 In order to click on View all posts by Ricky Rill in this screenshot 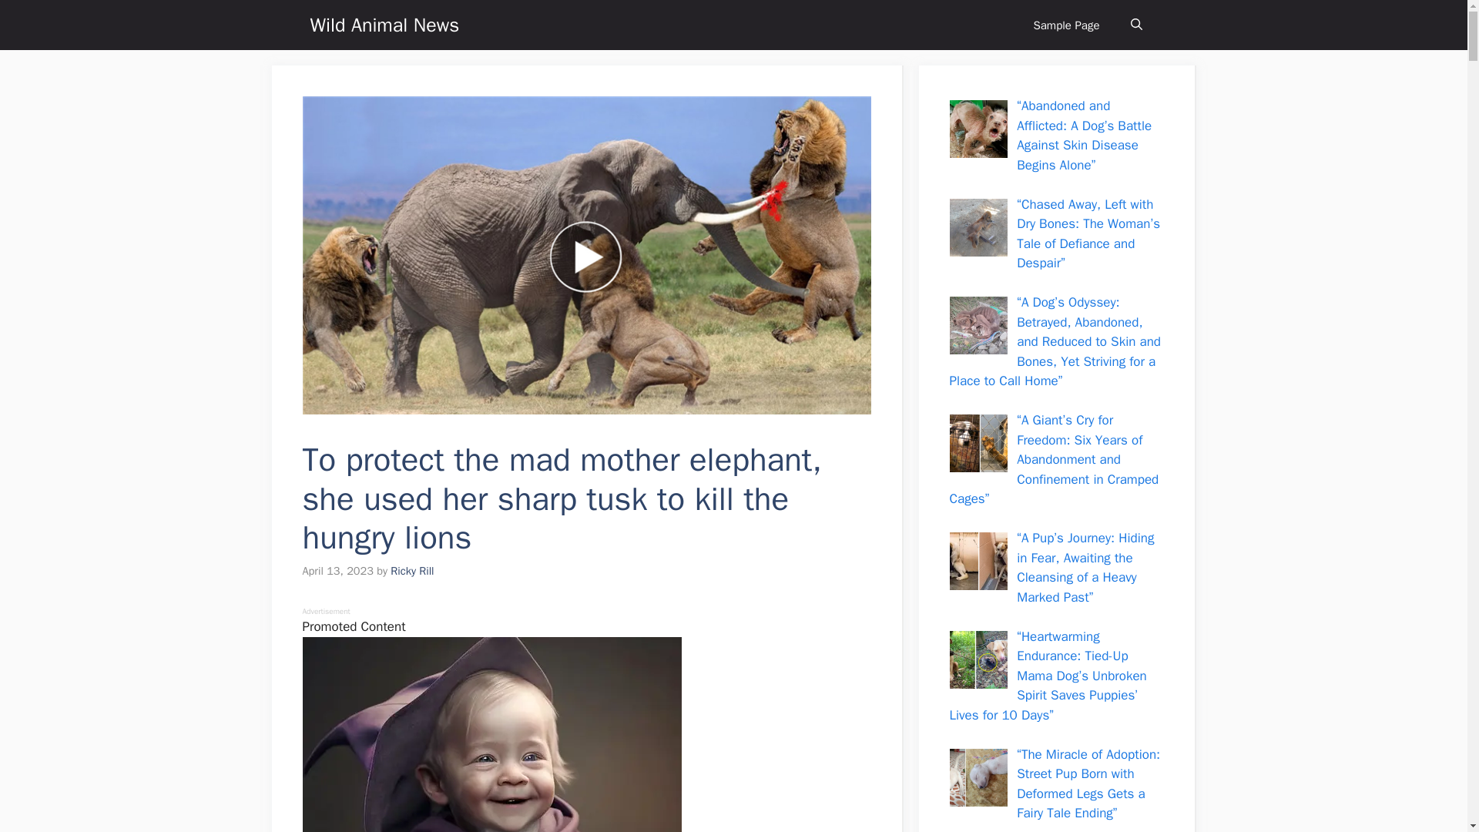, I will do `click(411, 570)`.